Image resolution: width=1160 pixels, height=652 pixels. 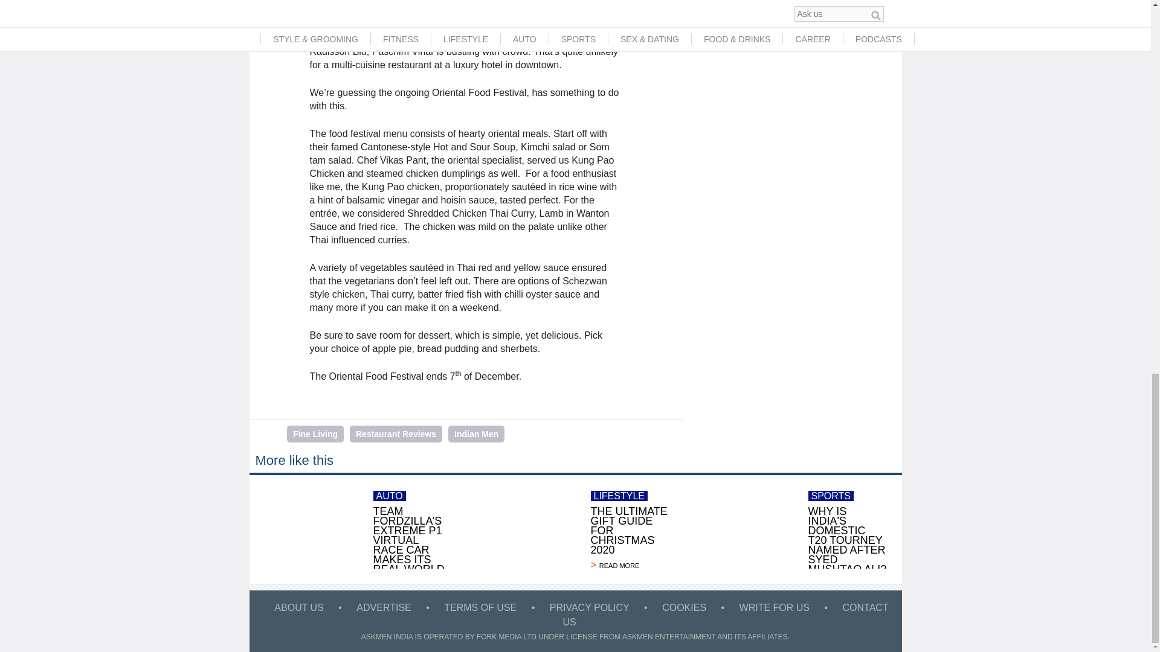 I want to click on Restaurant Reviews, so click(x=396, y=434).